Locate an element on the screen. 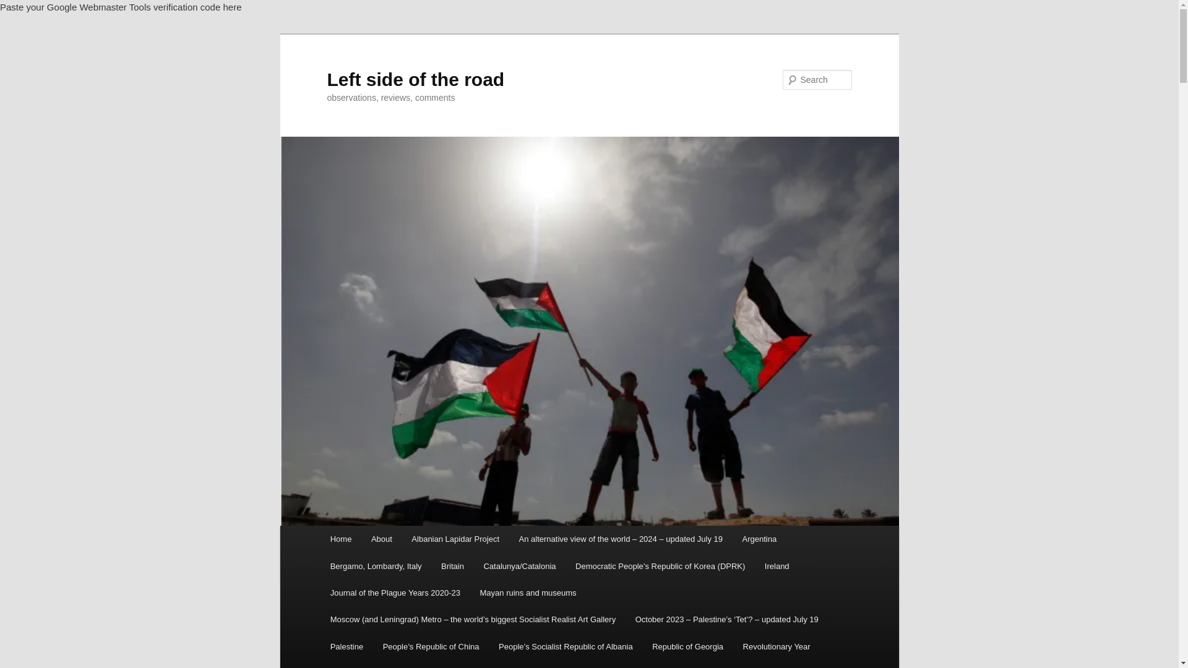 Image resolution: width=1188 pixels, height=668 pixels. Bergamo, Lombardy, Italy is located at coordinates (376, 567).